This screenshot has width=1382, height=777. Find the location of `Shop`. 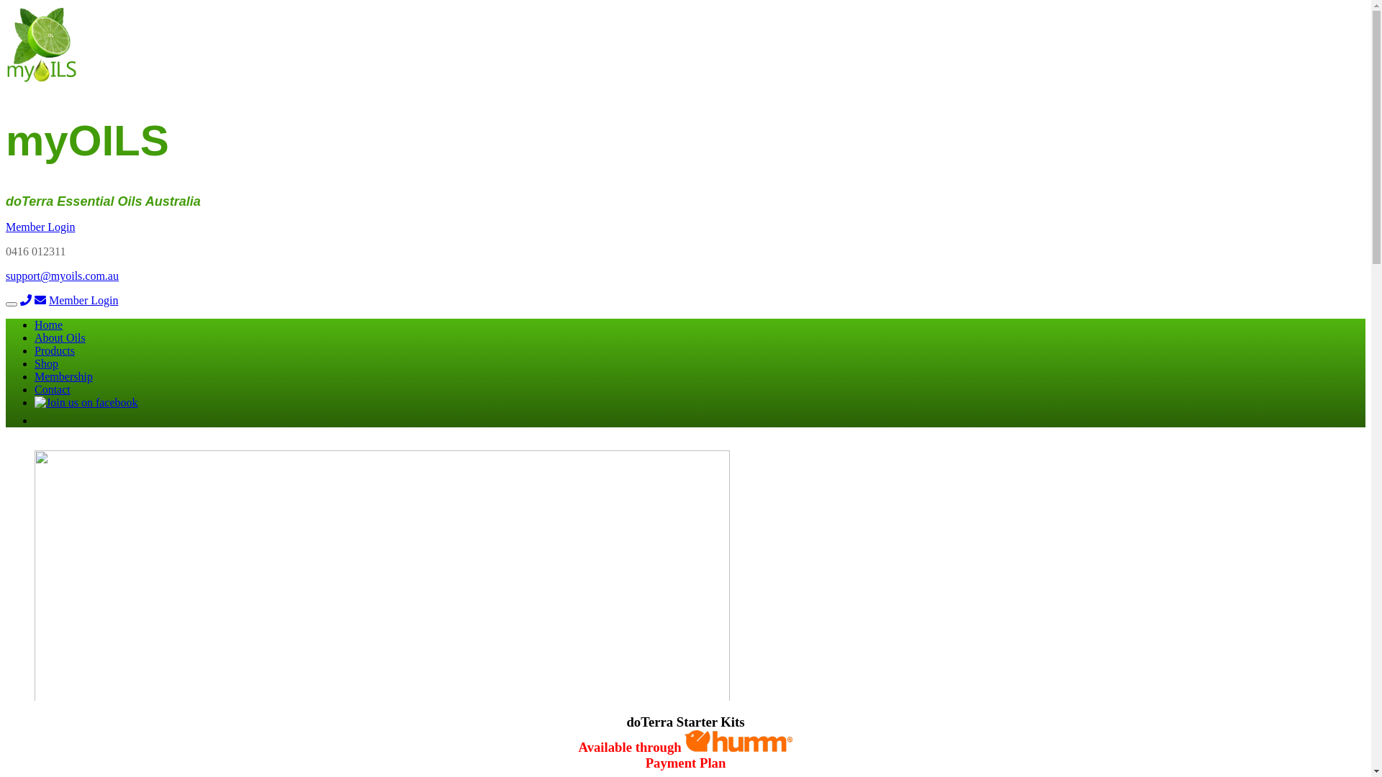

Shop is located at coordinates (46, 364).